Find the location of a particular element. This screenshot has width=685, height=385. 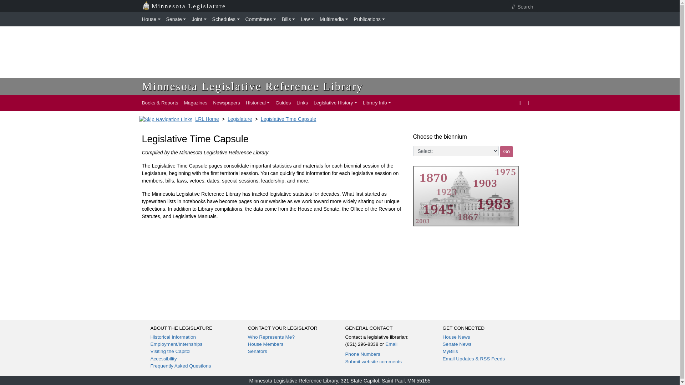

Legislature is located at coordinates (240, 119).